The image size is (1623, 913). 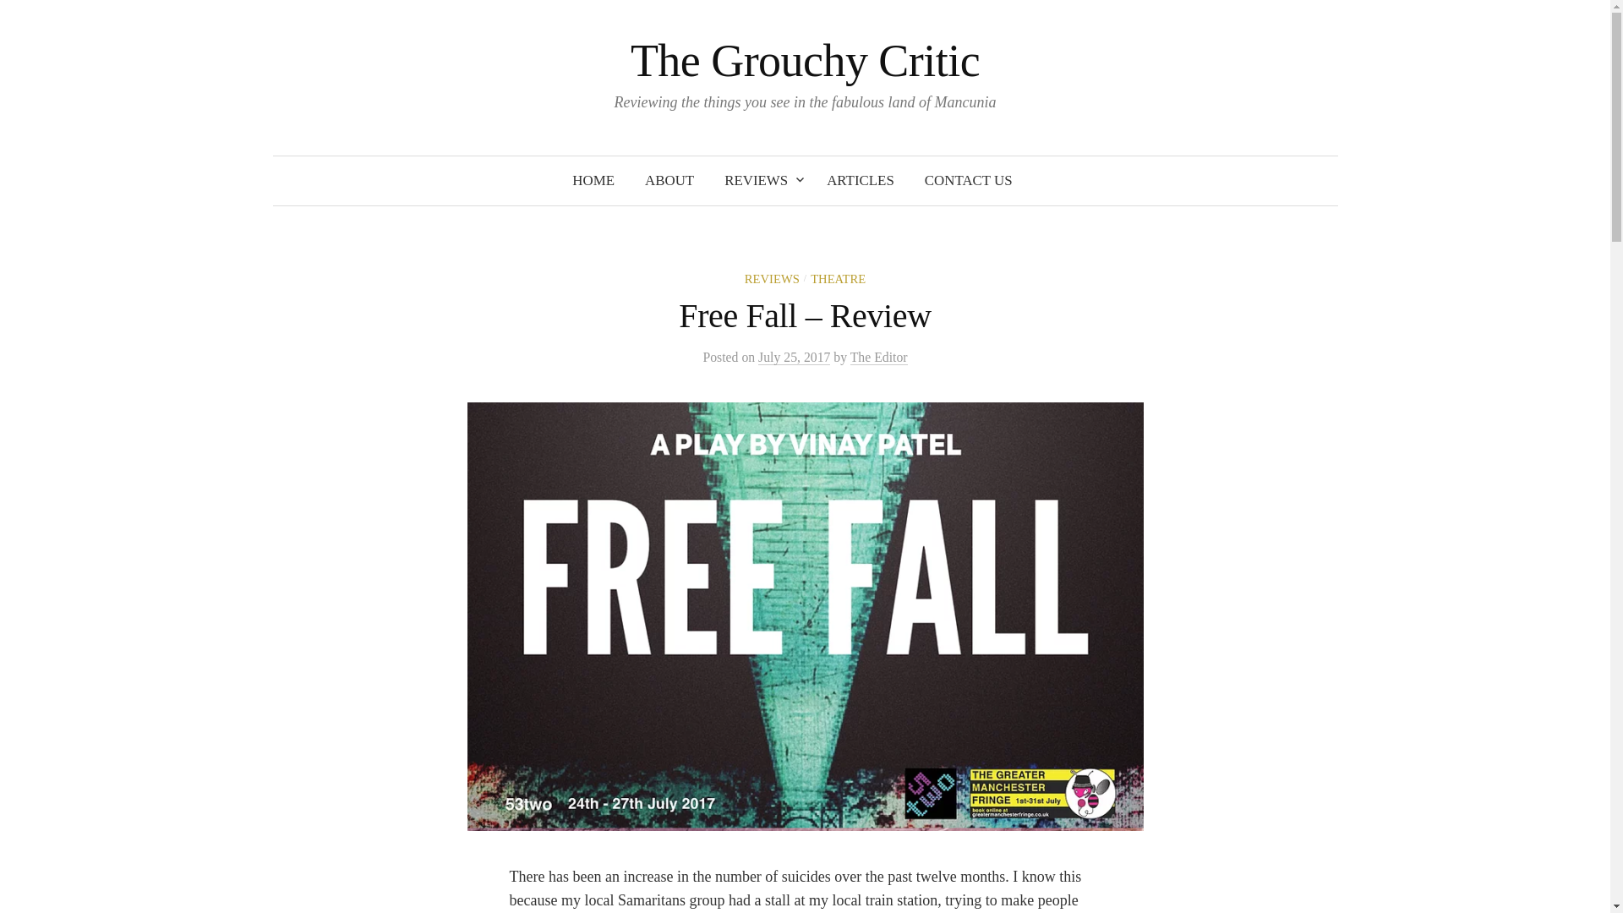 I want to click on CONTACT US, so click(x=968, y=181).